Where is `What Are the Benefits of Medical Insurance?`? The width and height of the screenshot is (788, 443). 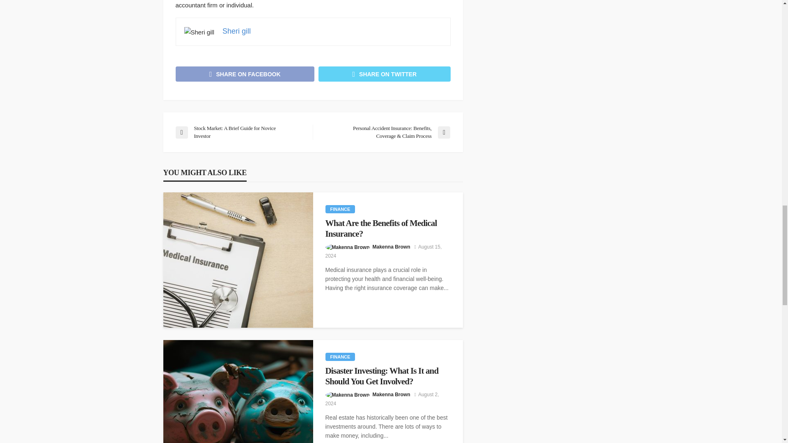 What Are the Benefits of Medical Insurance? is located at coordinates (387, 229).